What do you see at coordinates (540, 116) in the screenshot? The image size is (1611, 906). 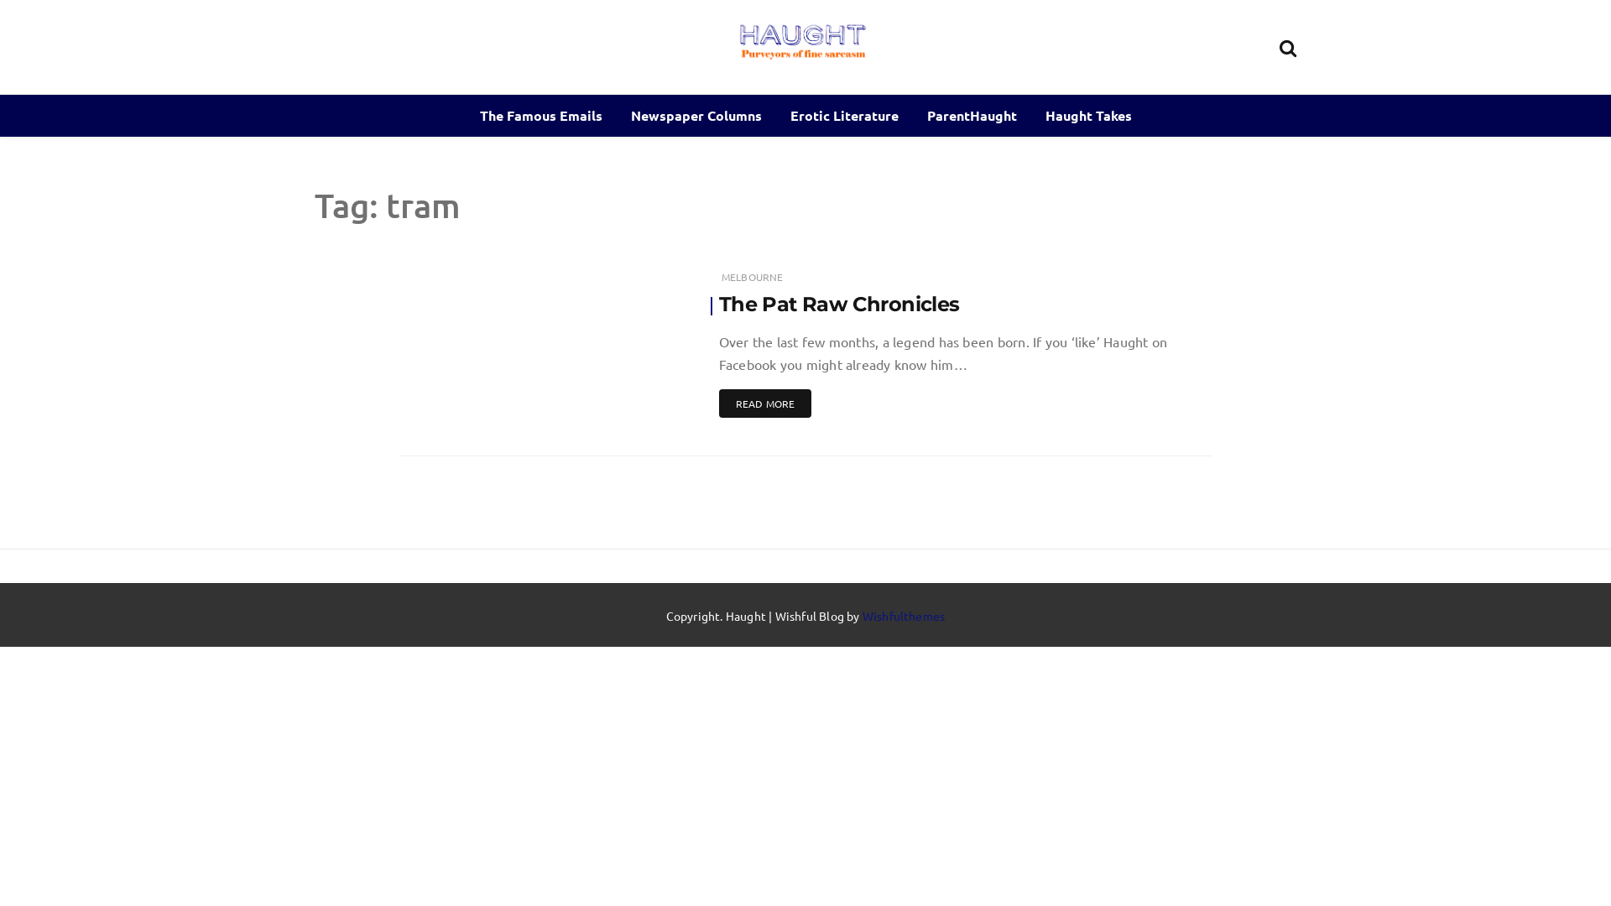 I see `The Famous Emails` at bounding box center [540, 116].